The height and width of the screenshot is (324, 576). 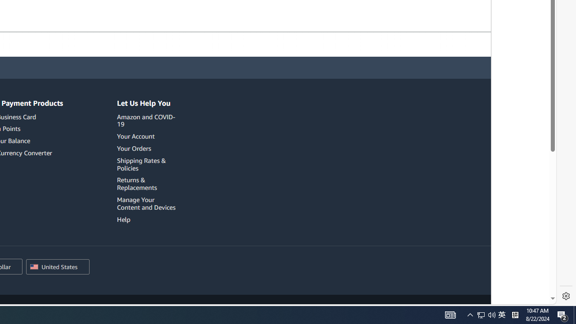 I want to click on Shipping Rates & Policies, so click(x=141, y=164).